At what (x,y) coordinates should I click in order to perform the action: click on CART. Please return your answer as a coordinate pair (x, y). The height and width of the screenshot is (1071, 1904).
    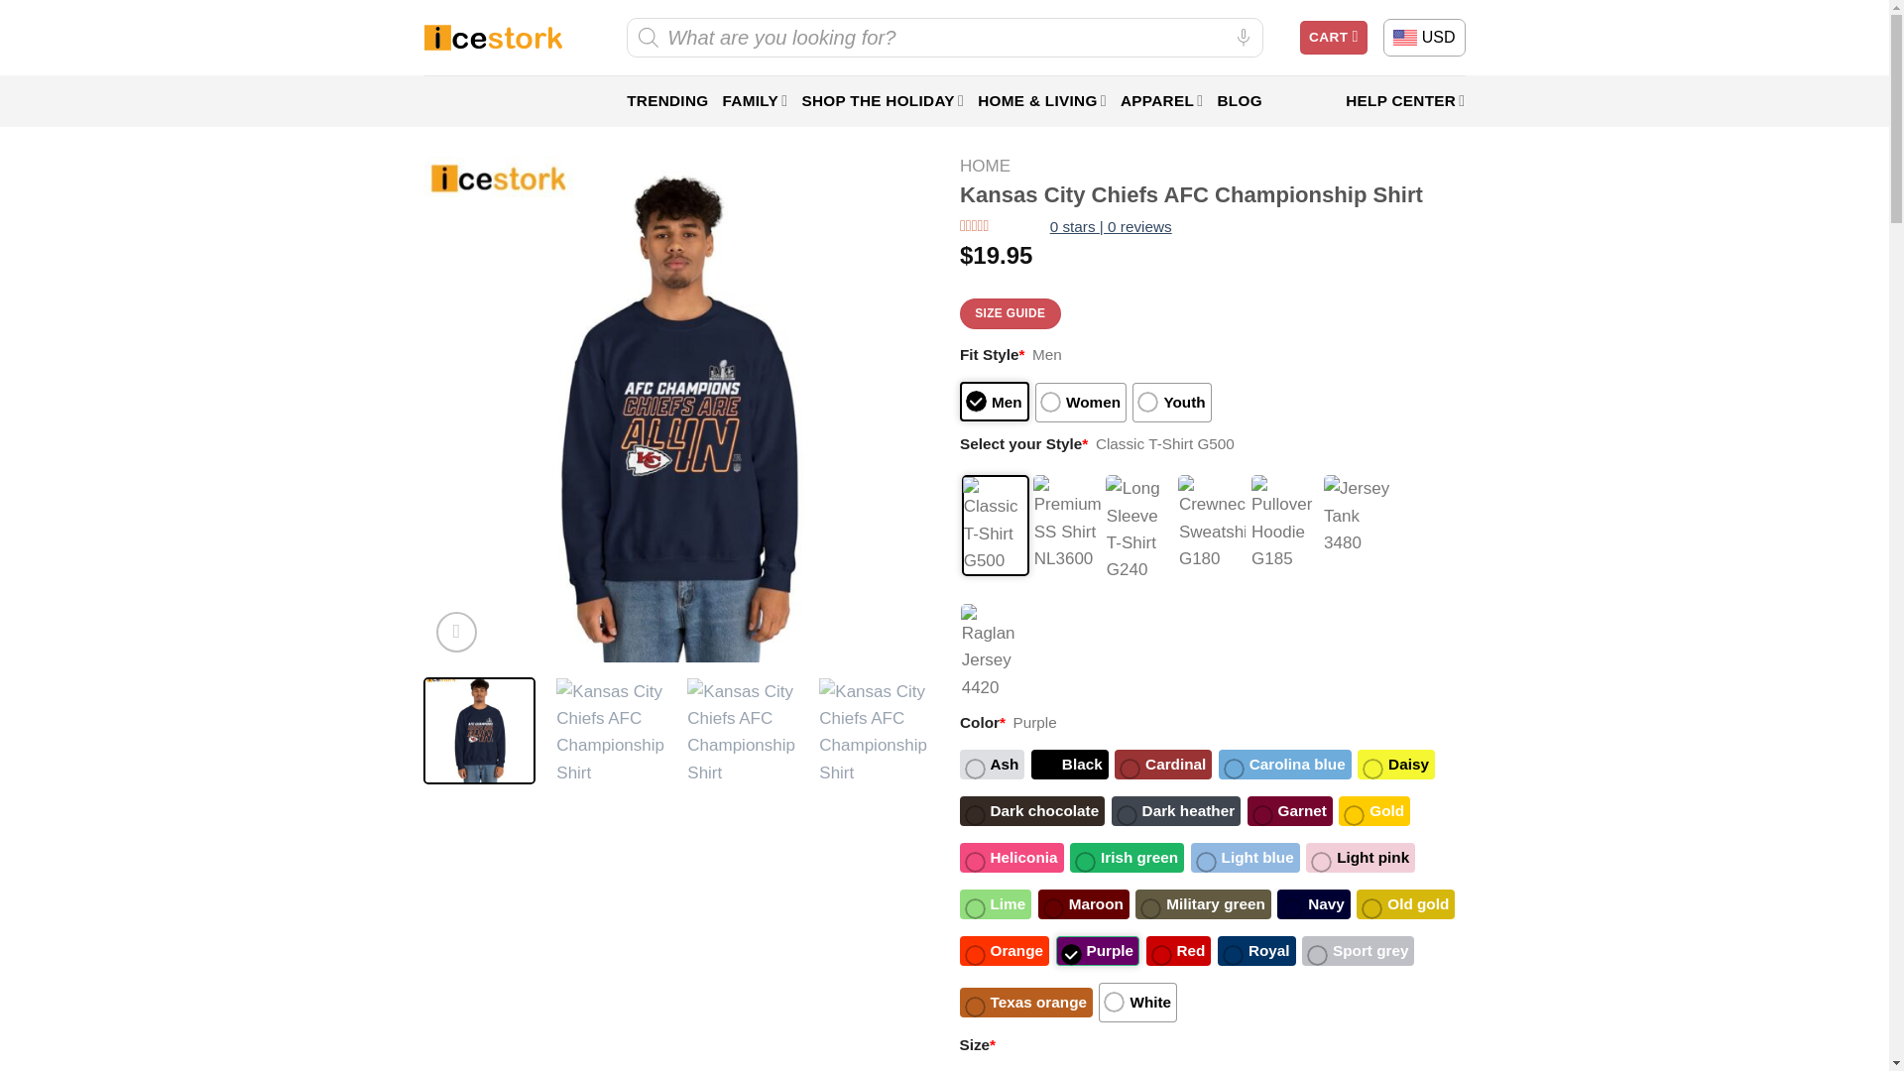
    Looking at the image, I should click on (1333, 38).